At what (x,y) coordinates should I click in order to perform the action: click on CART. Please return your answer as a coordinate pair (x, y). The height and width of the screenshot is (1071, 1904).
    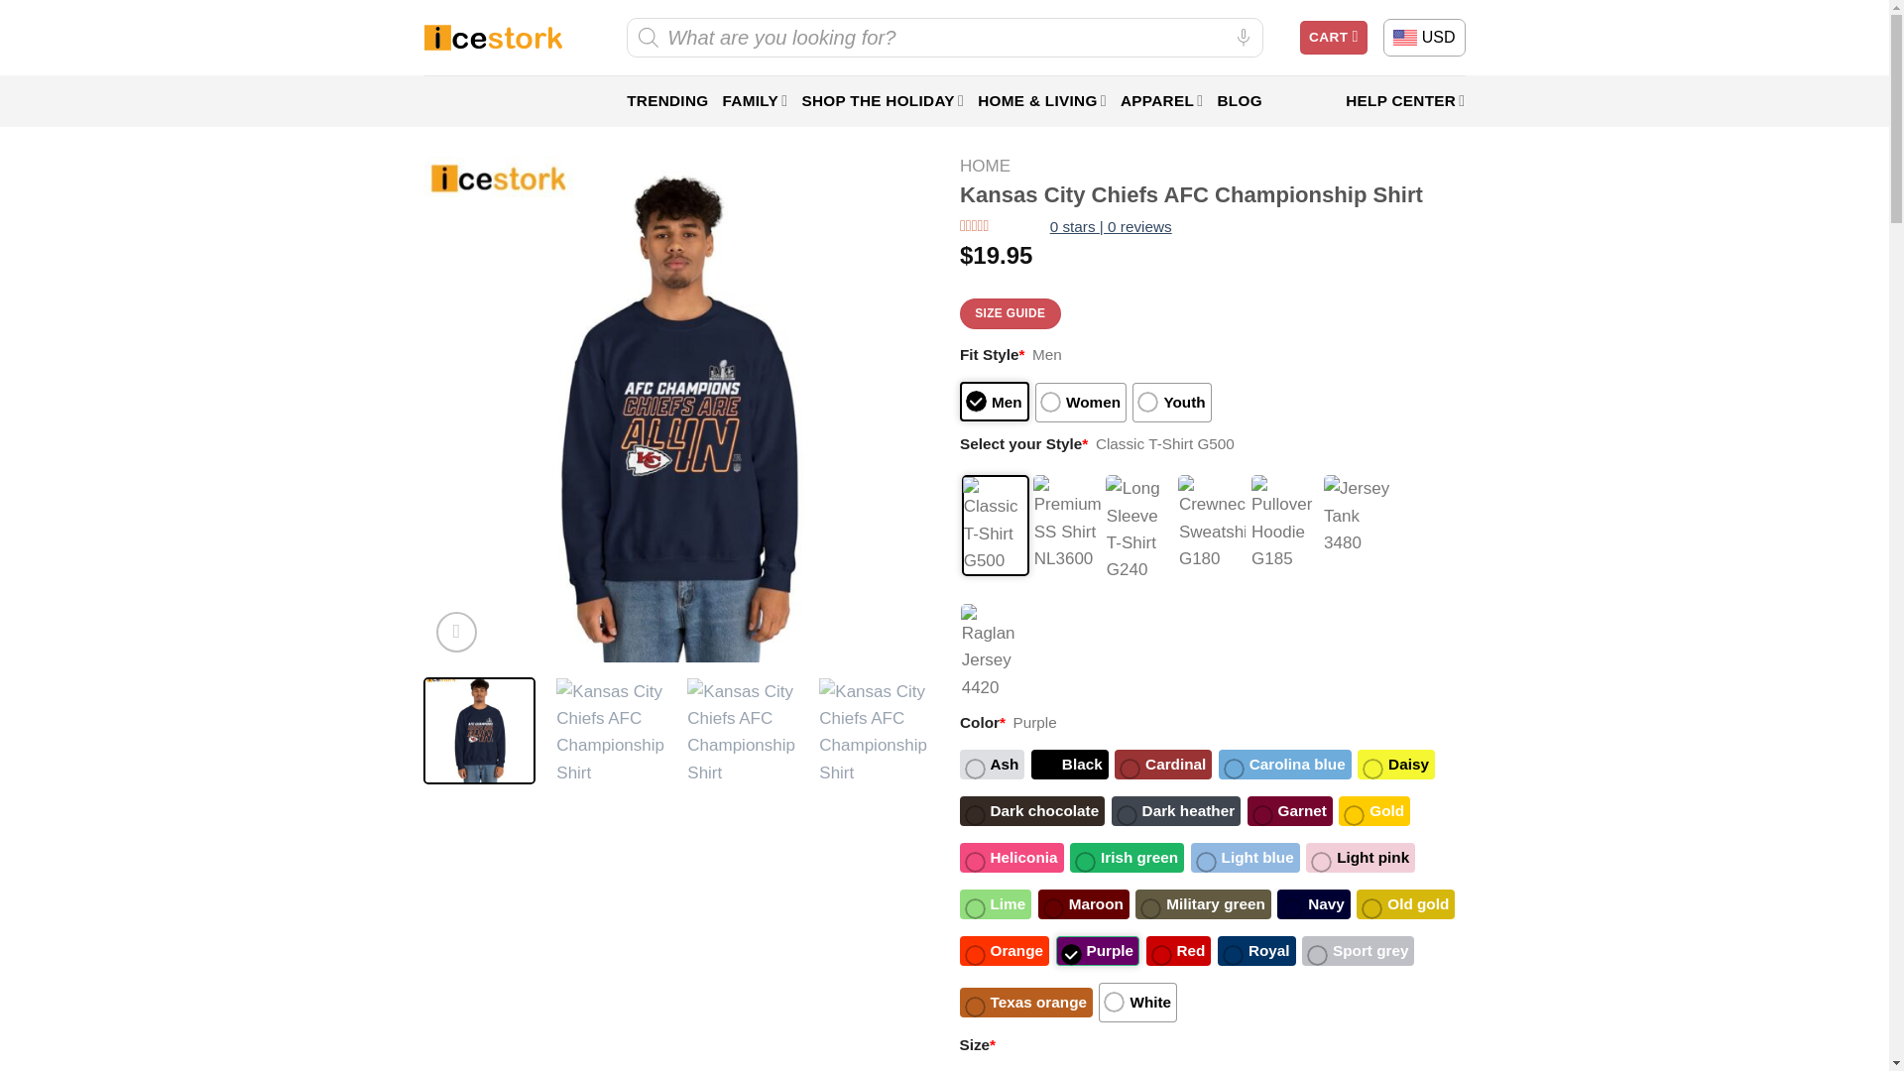
    Looking at the image, I should click on (1333, 38).